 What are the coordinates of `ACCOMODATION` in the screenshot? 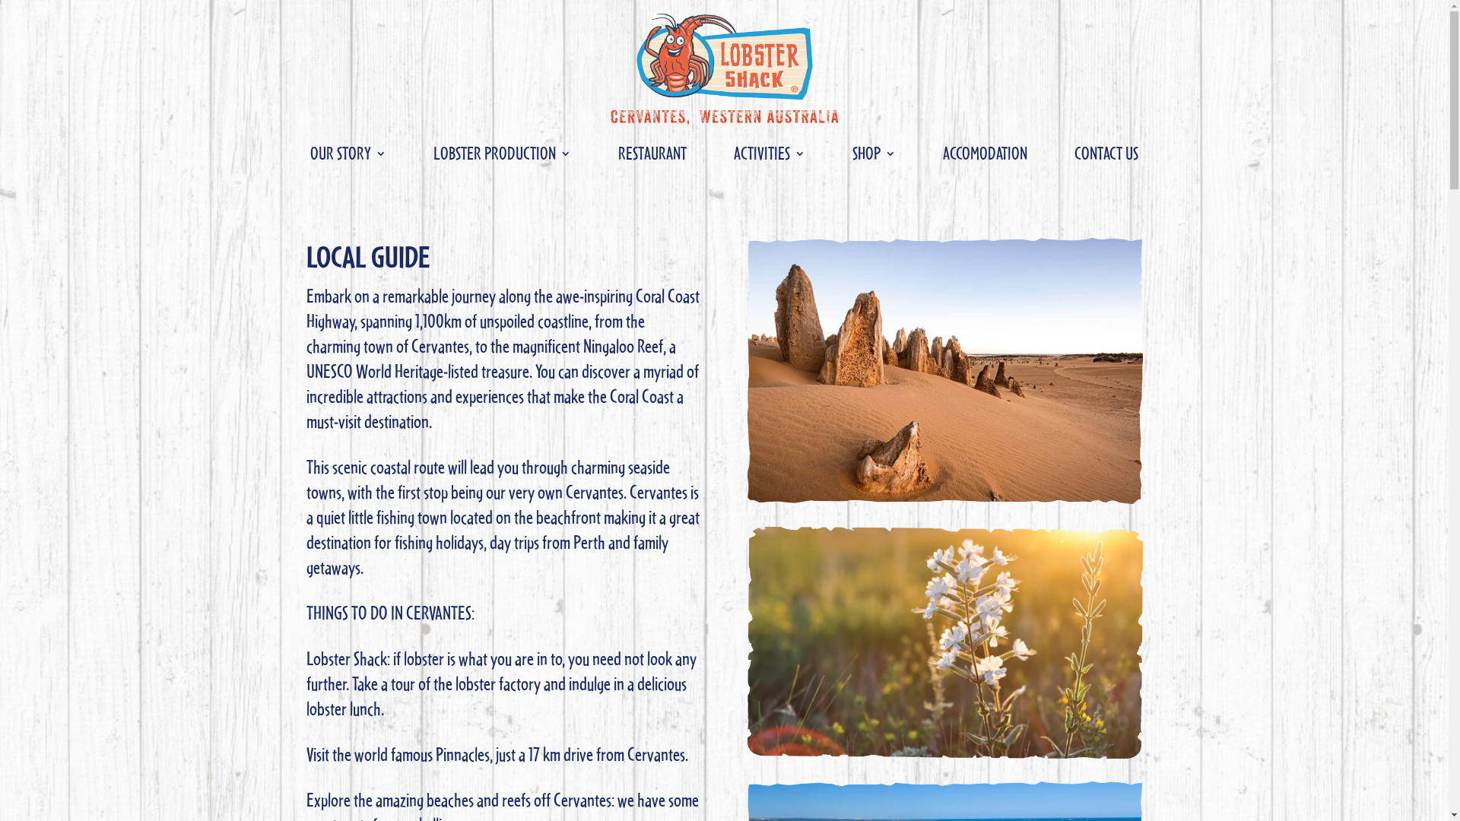 It's located at (985, 157).